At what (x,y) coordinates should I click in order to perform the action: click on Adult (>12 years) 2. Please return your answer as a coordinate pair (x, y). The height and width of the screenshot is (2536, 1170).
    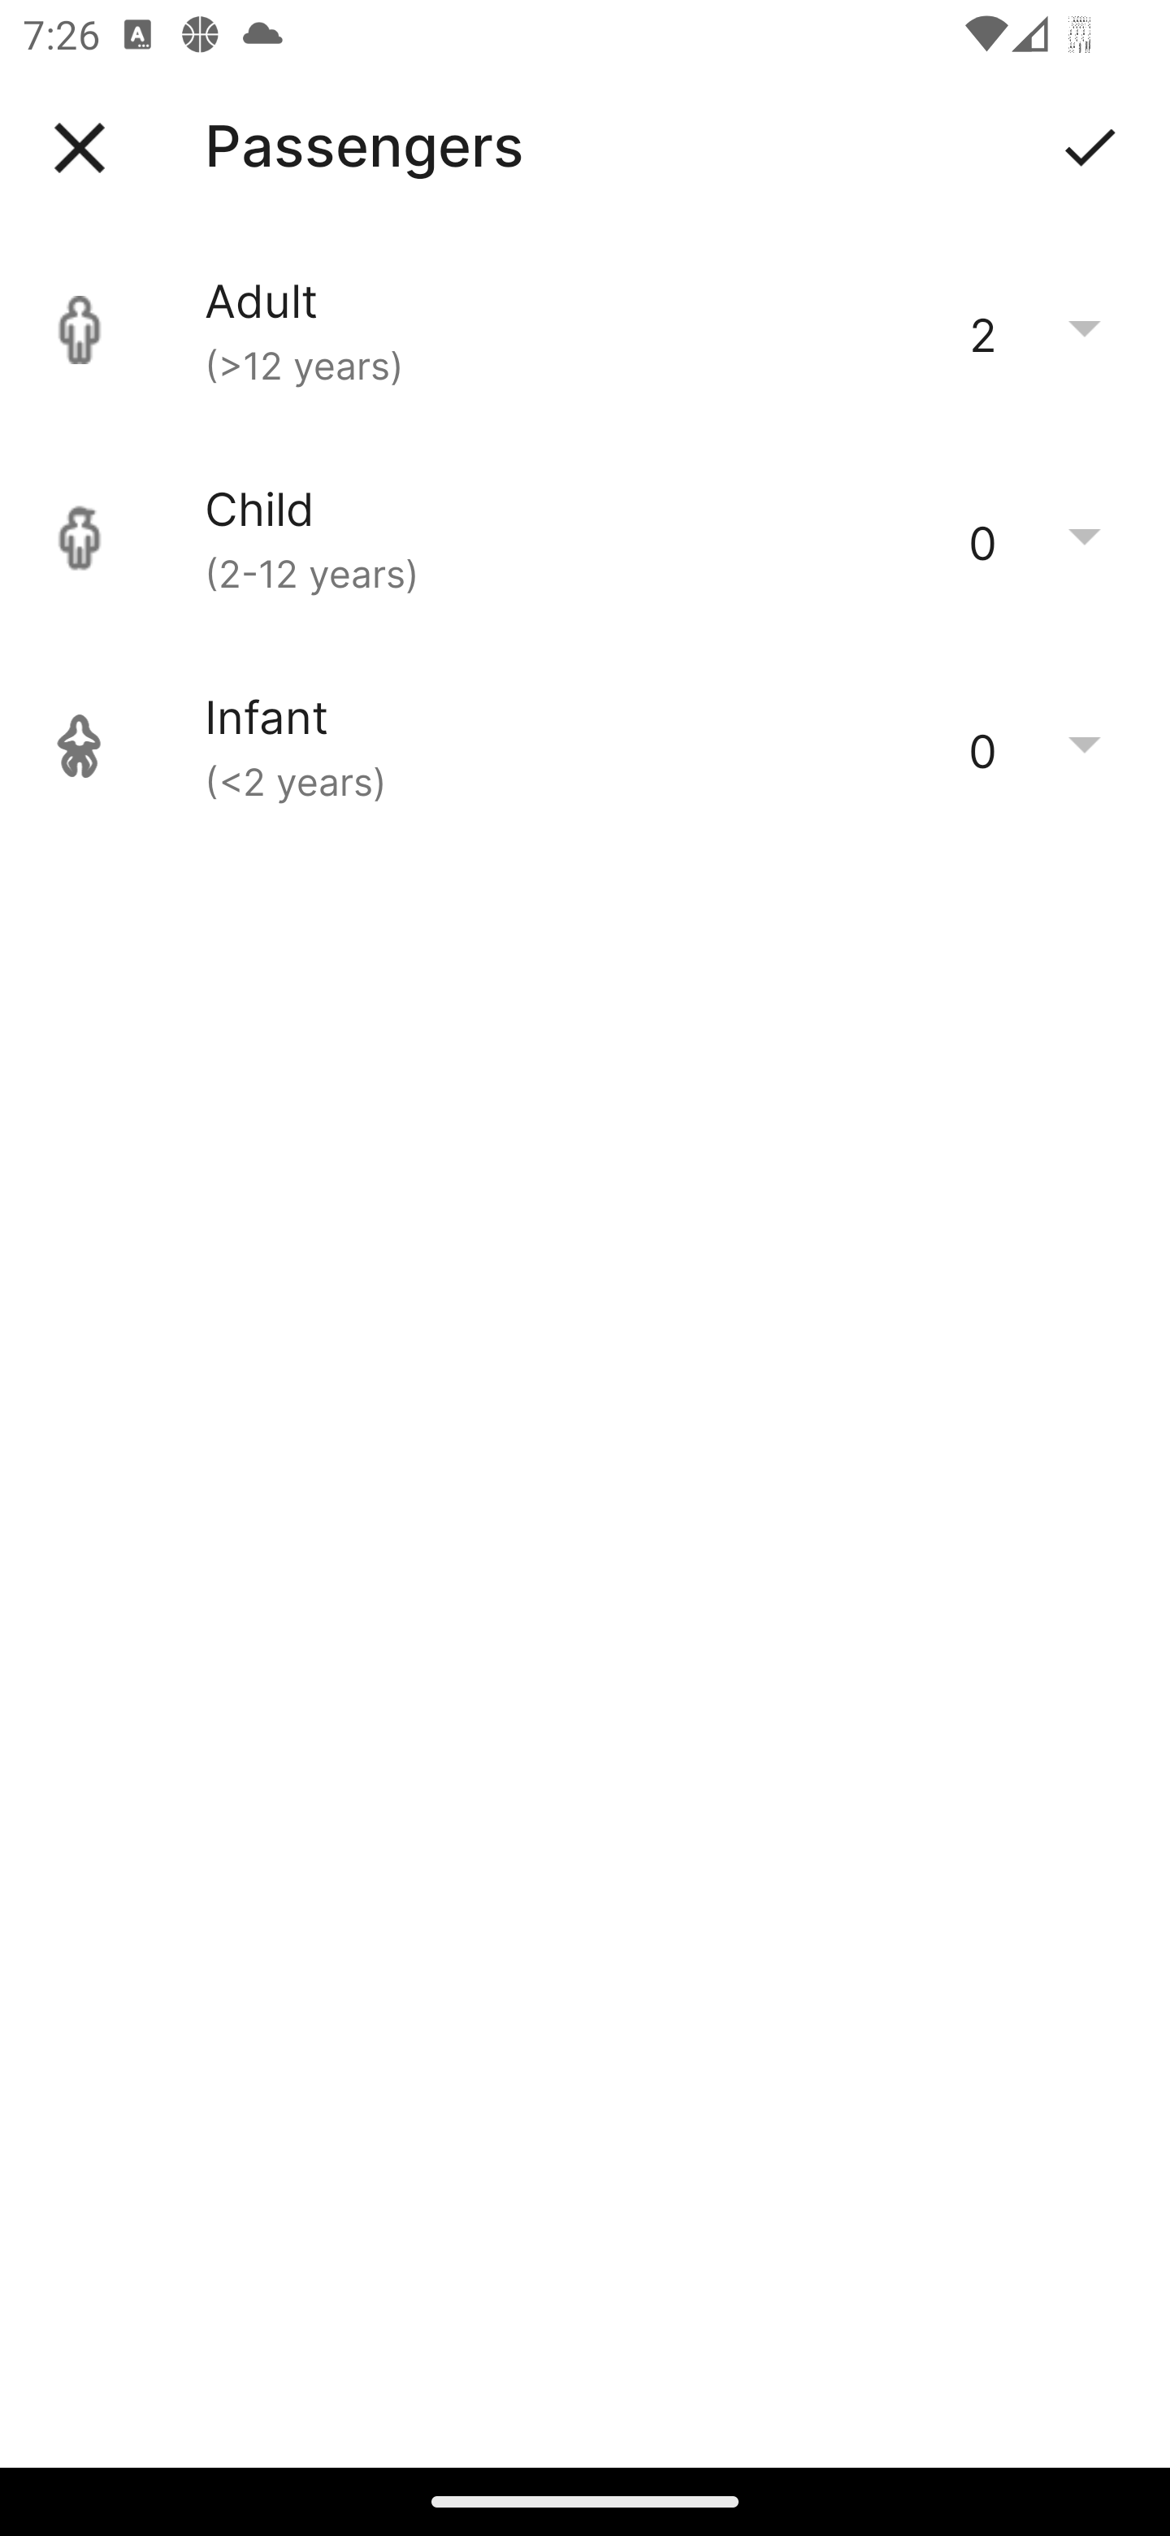
    Looking at the image, I should click on (585, 330).